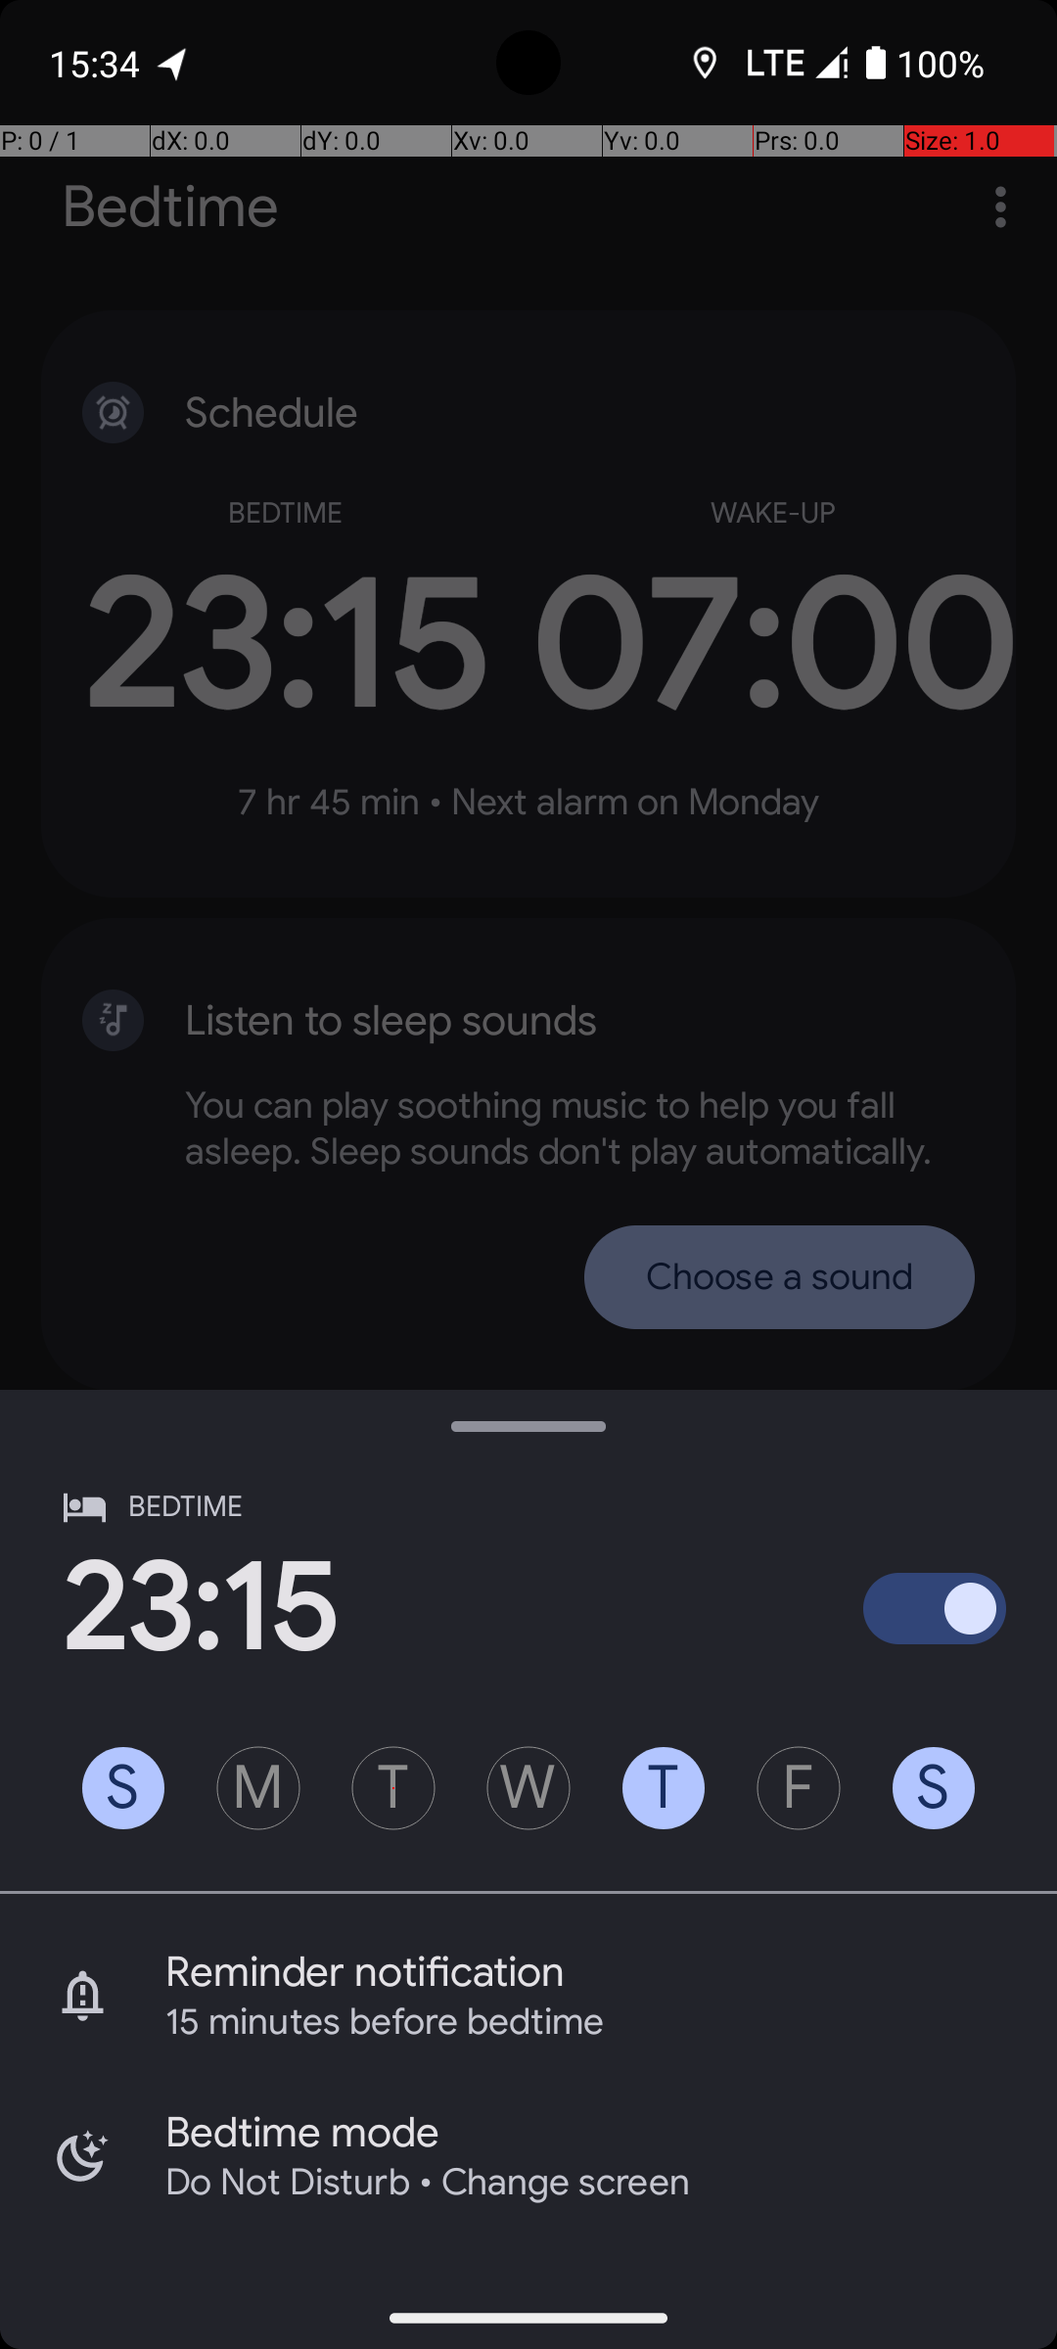  Describe the element at coordinates (611, 1972) in the screenshot. I see `Reminder notification` at that location.